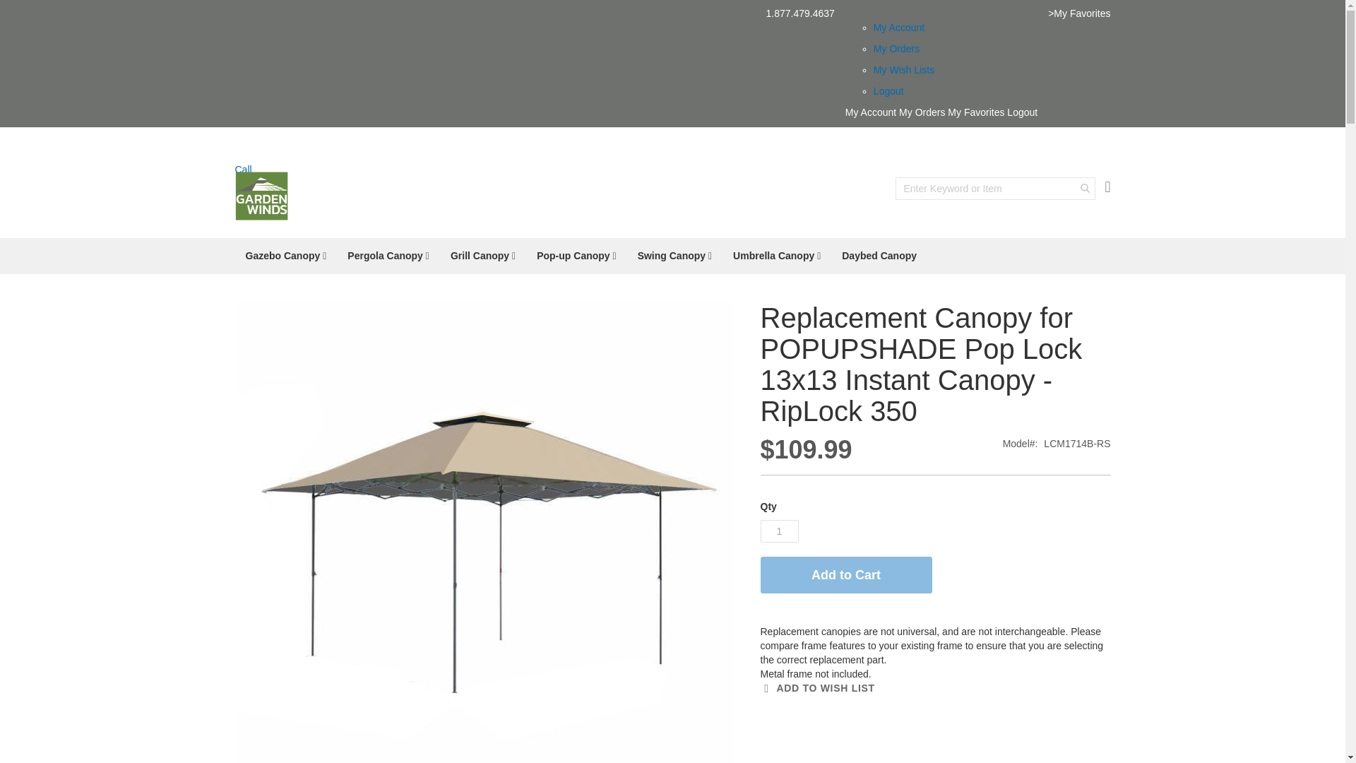 This screenshot has width=1356, height=763. Describe the element at coordinates (870, 113) in the screenshot. I see `My Account` at that location.